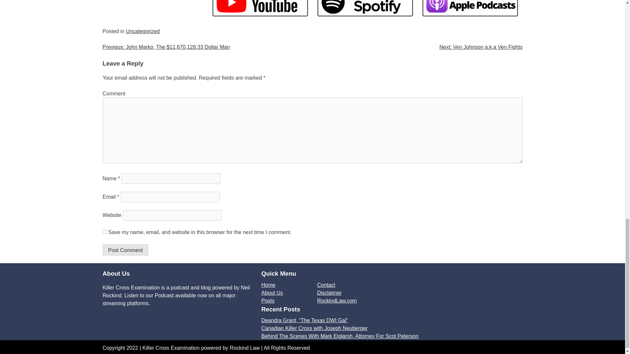 This screenshot has height=354, width=630. What do you see at coordinates (481, 47) in the screenshot?
I see `Next: Ven Johnson a.k.a Ven Fights` at bounding box center [481, 47].